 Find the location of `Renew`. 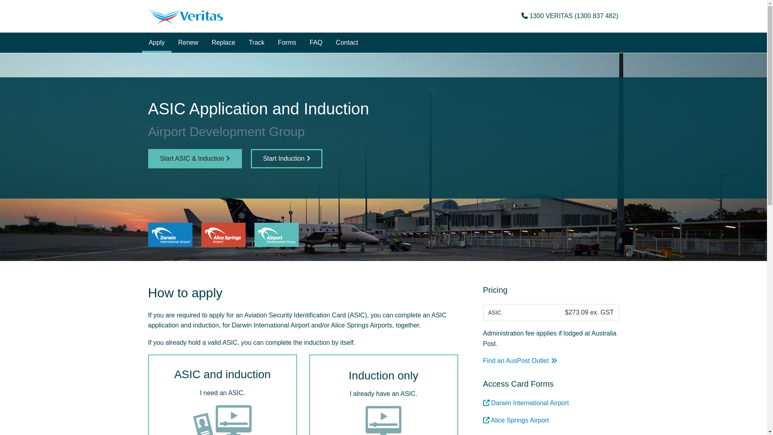

Renew is located at coordinates (188, 43).